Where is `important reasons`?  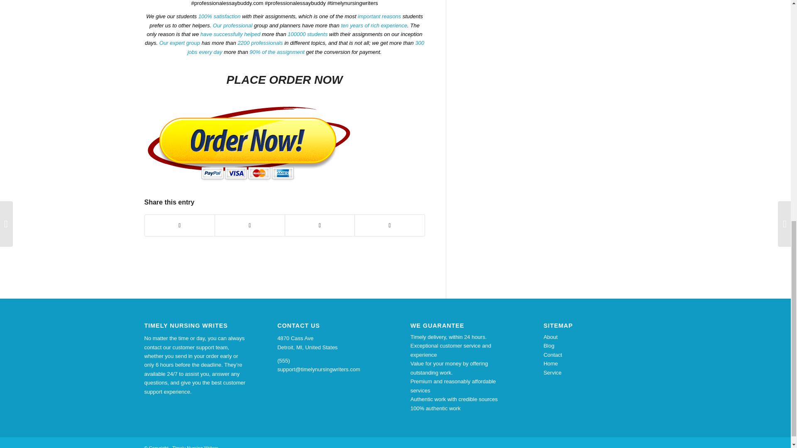 important reasons is located at coordinates (379, 17).